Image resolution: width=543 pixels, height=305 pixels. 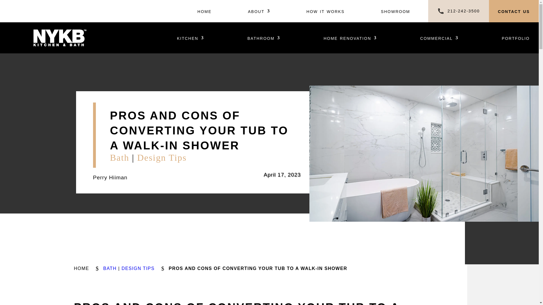 I want to click on showroom, so click(x=395, y=11).